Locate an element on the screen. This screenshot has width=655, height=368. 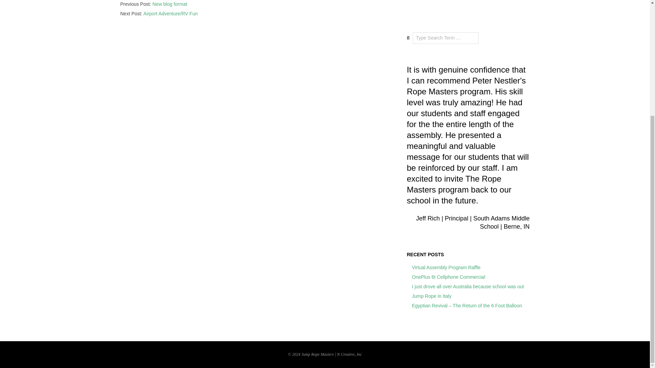
Virtual Assembly Program Raffle is located at coordinates (446, 267).